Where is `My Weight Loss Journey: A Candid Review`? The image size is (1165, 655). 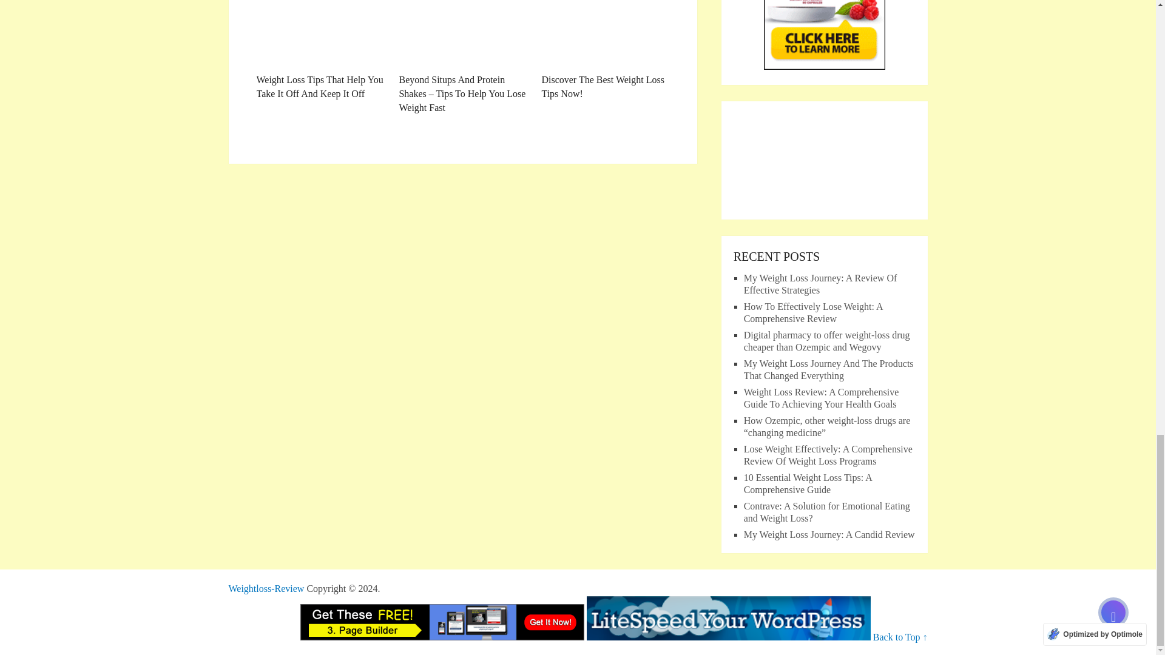 My Weight Loss Journey: A Candid Review is located at coordinates (829, 534).